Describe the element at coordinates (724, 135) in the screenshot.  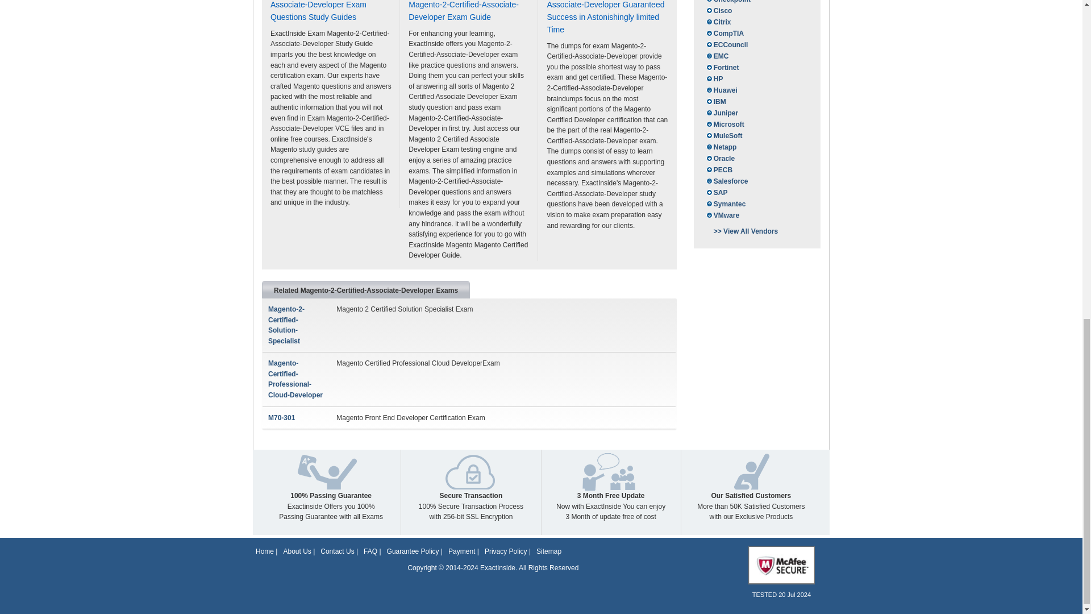
I see `MuleSoft` at that location.